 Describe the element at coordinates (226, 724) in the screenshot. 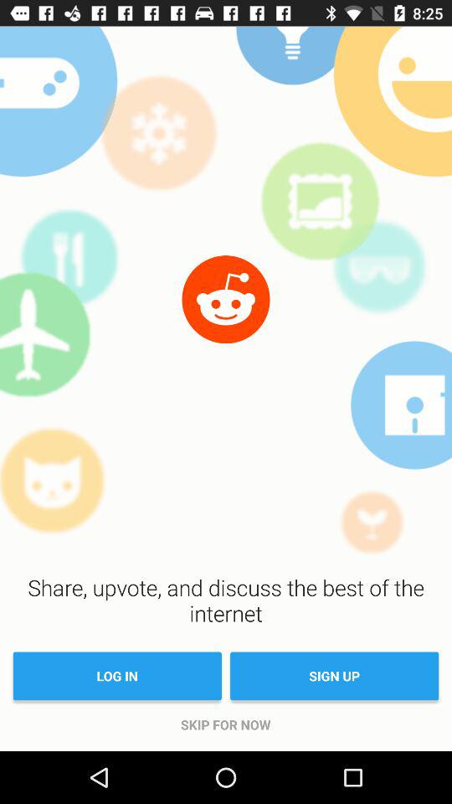

I see `flip until the skip for now icon` at that location.